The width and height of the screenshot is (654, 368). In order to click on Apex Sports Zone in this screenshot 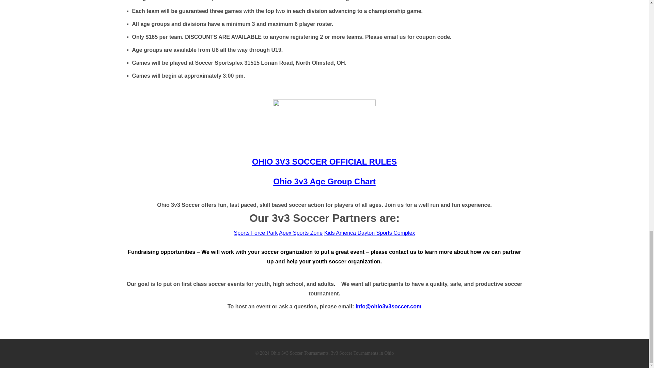, I will do `click(300, 233)`.